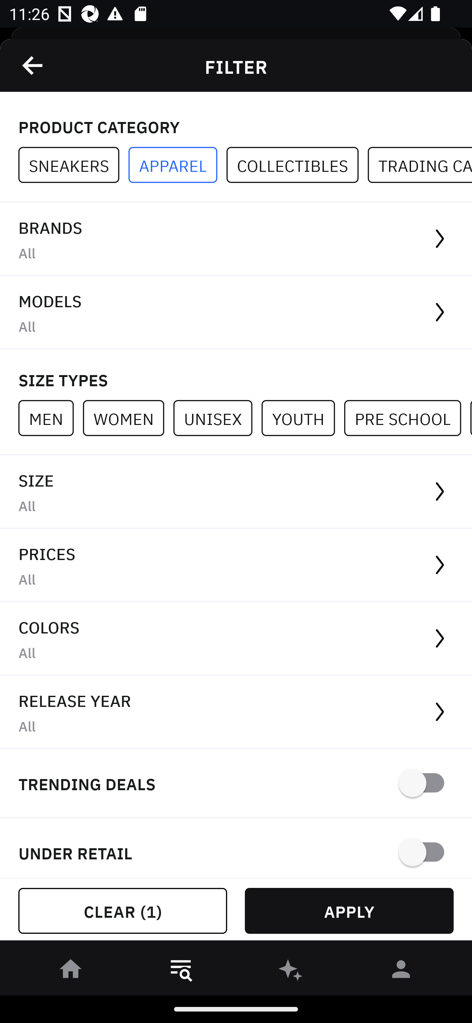 This screenshot has height=1023, width=472. Describe the element at coordinates (33, 65) in the screenshot. I see `` at that location.